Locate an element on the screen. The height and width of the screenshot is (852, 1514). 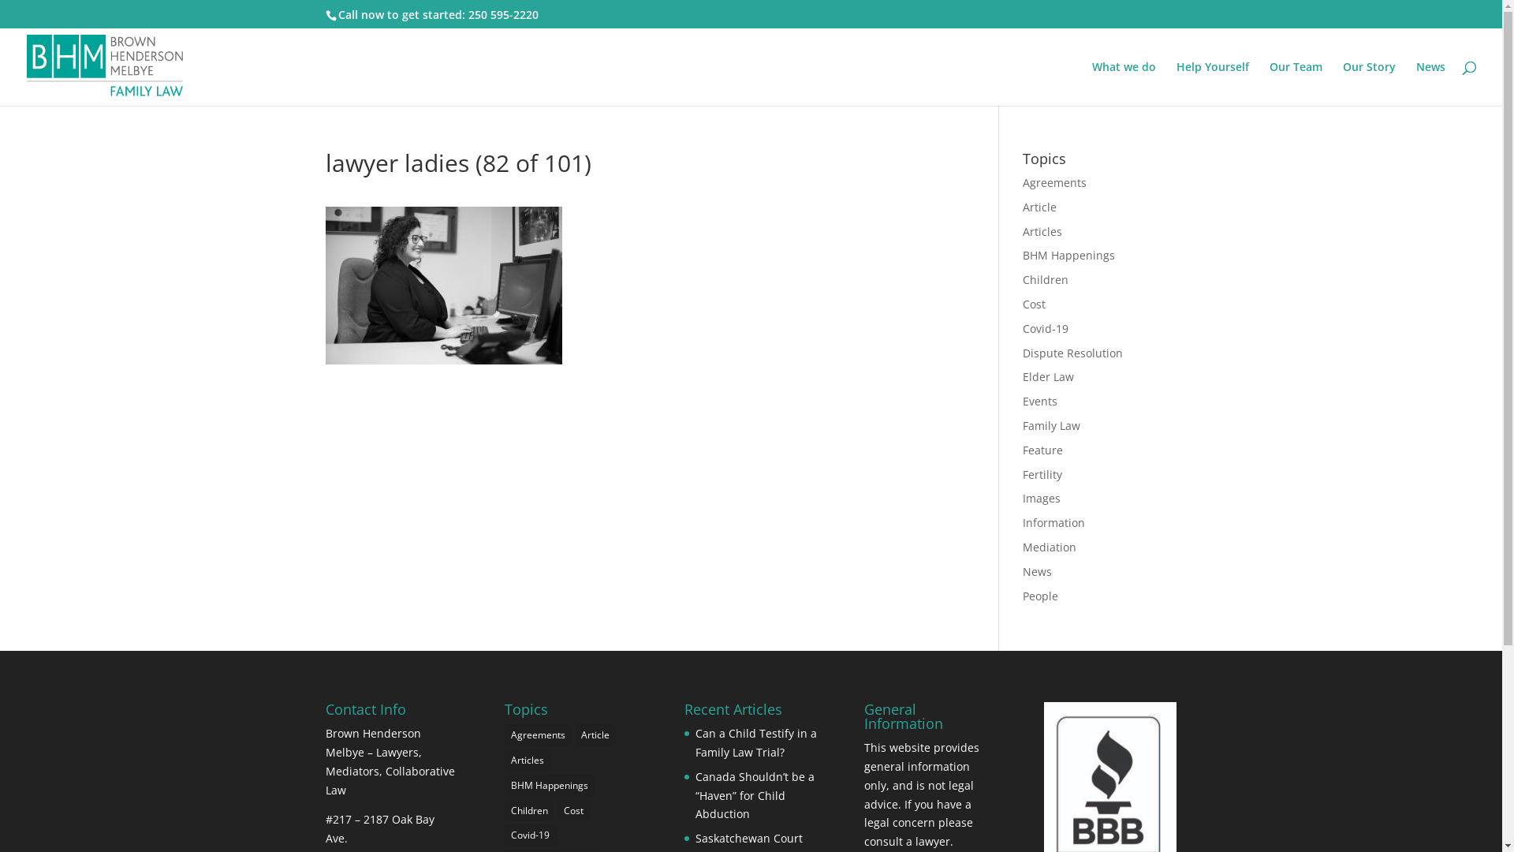
Family Law is located at coordinates (1052, 426).